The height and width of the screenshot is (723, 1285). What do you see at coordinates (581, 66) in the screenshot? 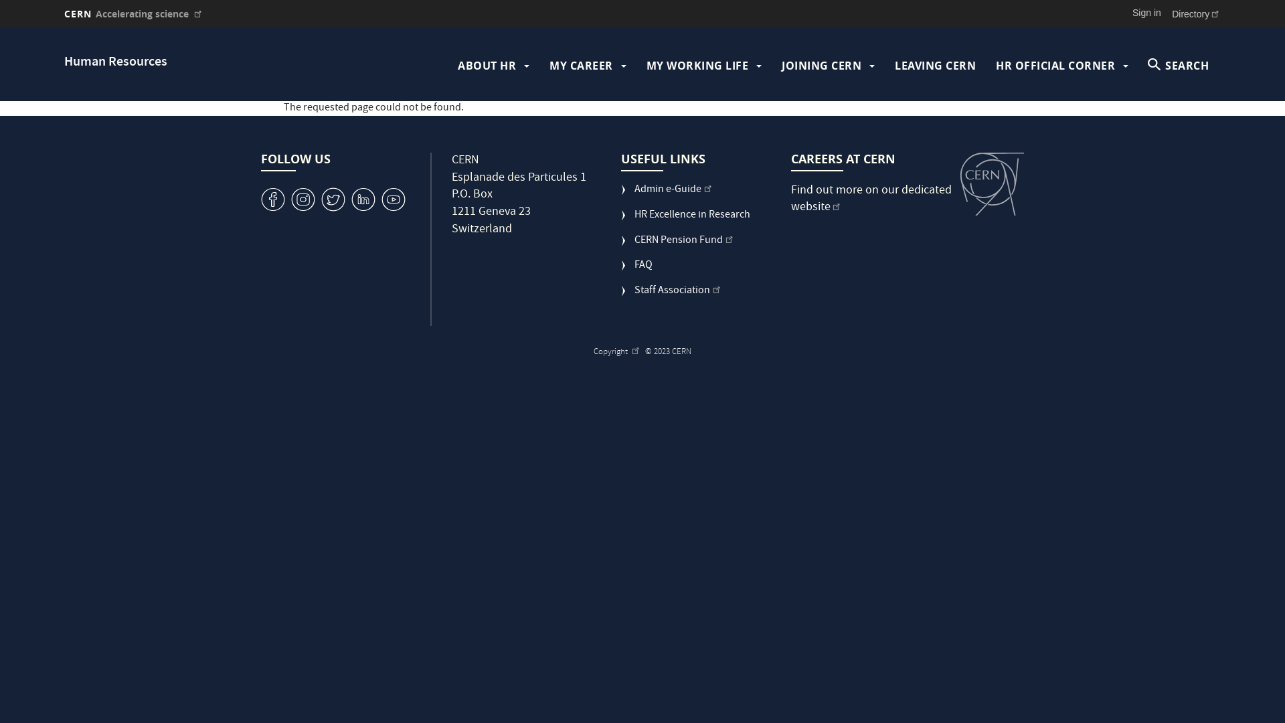
I see `MY CAREER` at bounding box center [581, 66].